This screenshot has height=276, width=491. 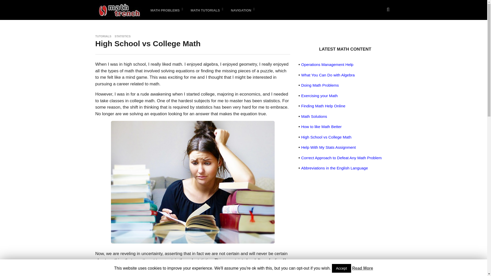 What do you see at coordinates (241, 10) in the screenshot?
I see `NAVIGATION` at bounding box center [241, 10].